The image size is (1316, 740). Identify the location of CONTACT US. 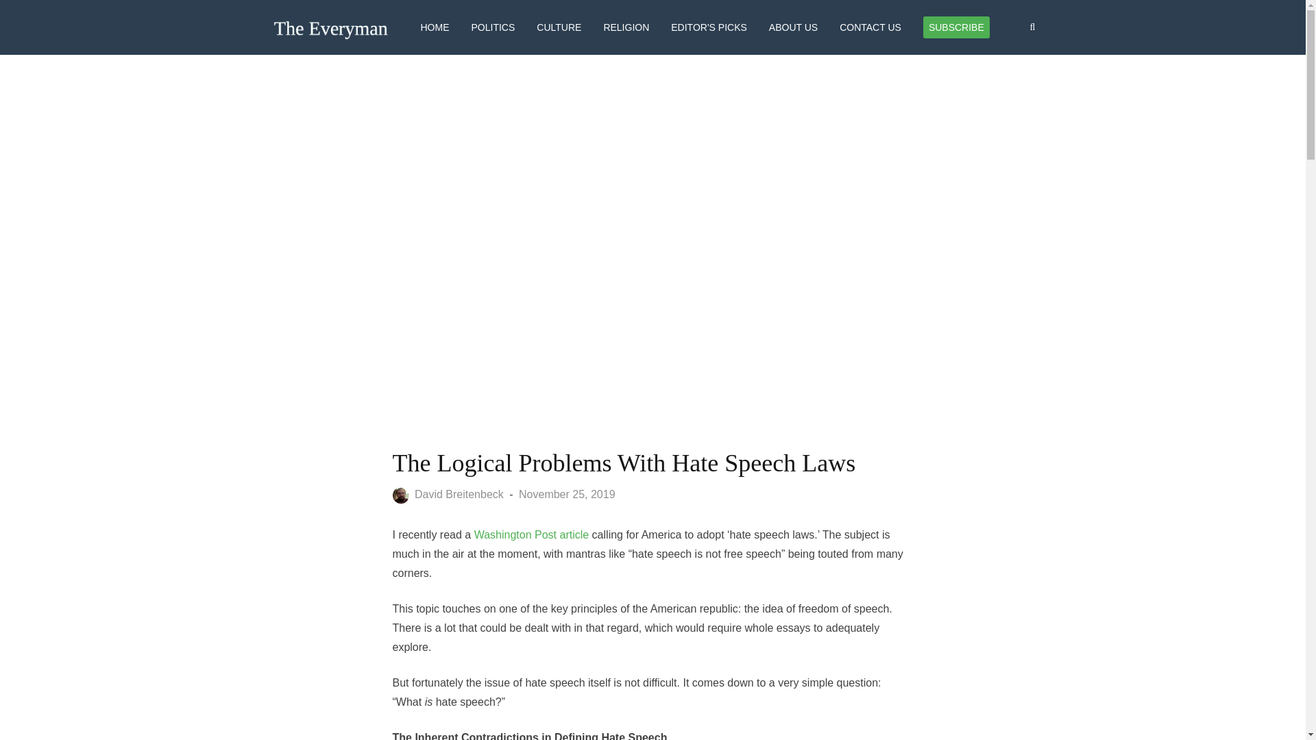
(870, 27).